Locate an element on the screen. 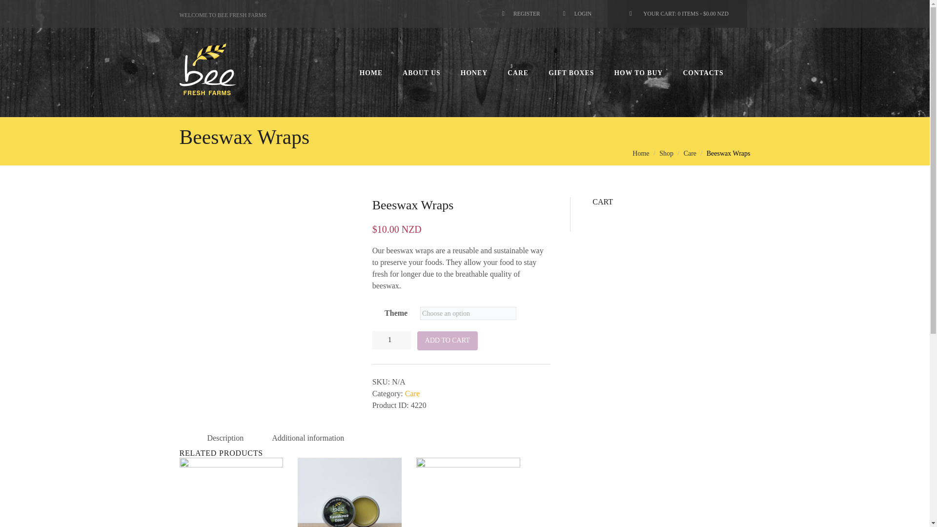 Image resolution: width=937 pixels, height=527 pixels. CARE is located at coordinates (518, 73).